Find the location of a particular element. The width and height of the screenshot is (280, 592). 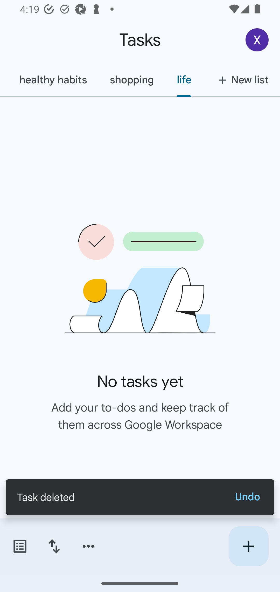

healthy habits is located at coordinates (53, 80).